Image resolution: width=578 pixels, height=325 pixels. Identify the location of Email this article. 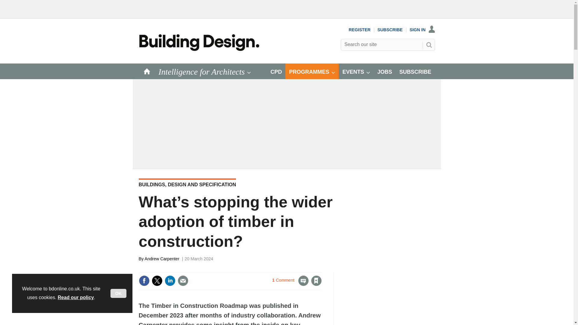
(183, 280).